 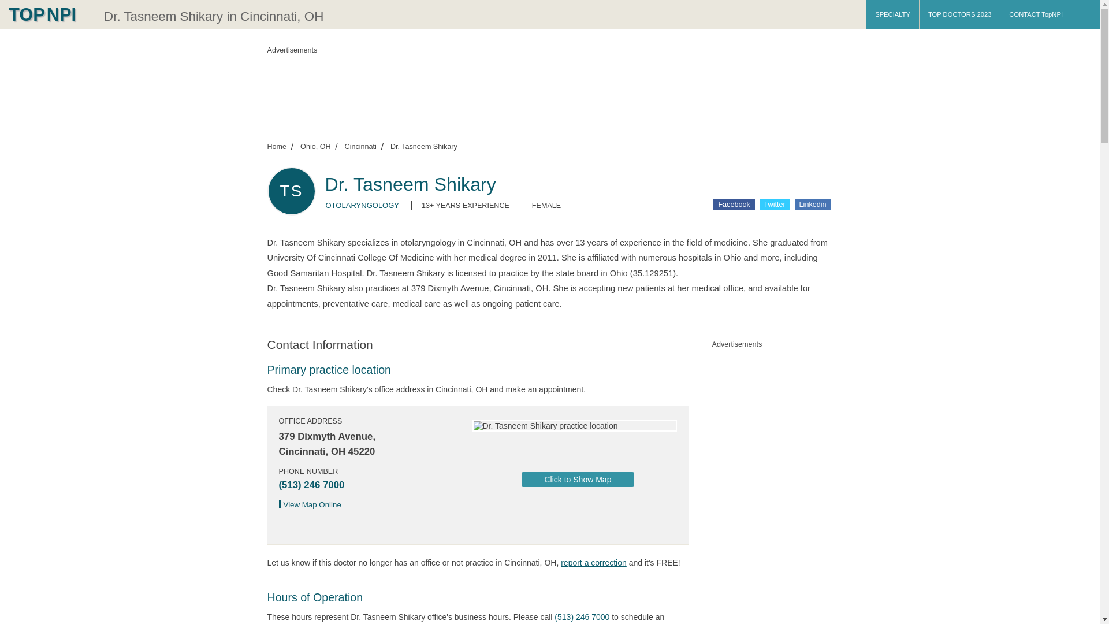 I want to click on Twitter, so click(x=775, y=204).